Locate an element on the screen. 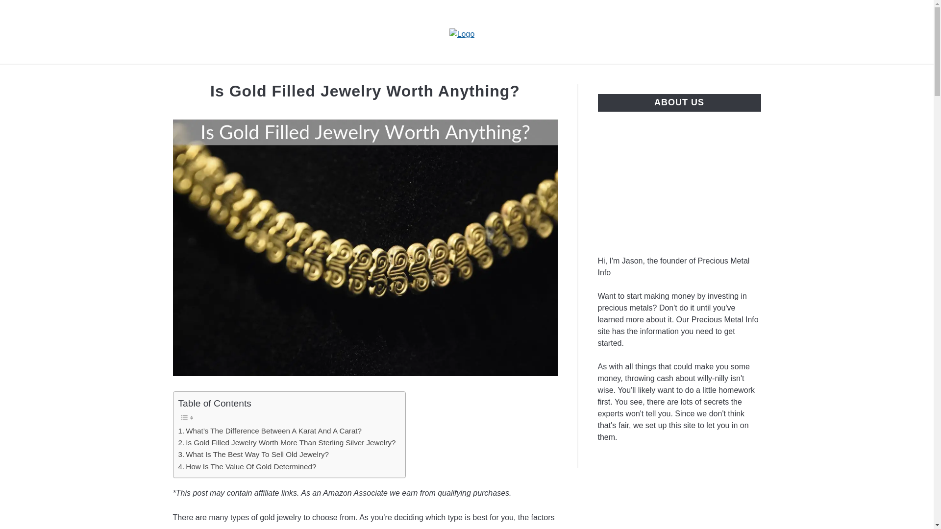  How Is The Value Of Gold Determined? is located at coordinates (247, 466).